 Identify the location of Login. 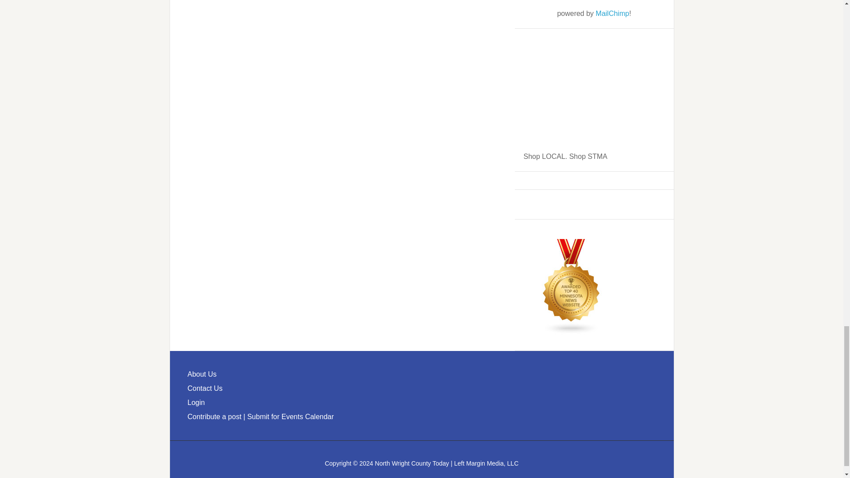
(196, 402).